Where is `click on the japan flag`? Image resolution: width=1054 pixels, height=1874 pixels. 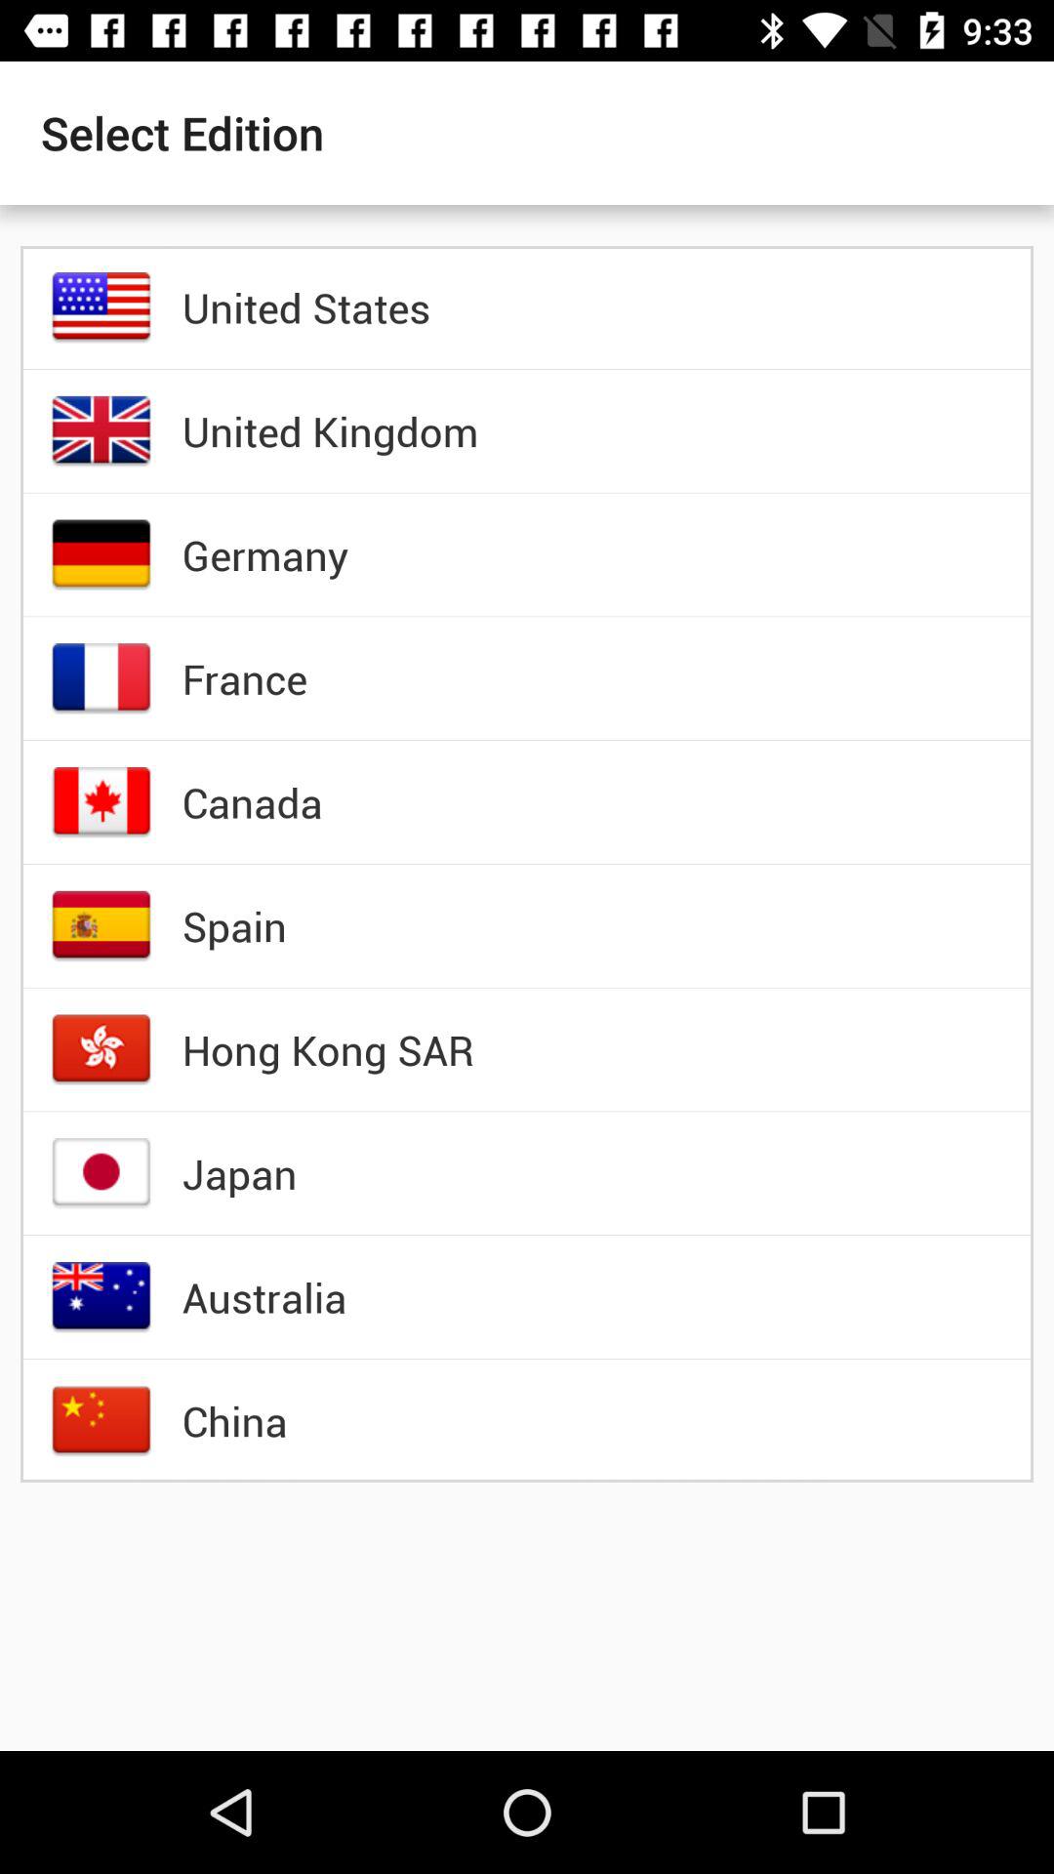
click on the japan flag is located at coordinates (101, 1173).